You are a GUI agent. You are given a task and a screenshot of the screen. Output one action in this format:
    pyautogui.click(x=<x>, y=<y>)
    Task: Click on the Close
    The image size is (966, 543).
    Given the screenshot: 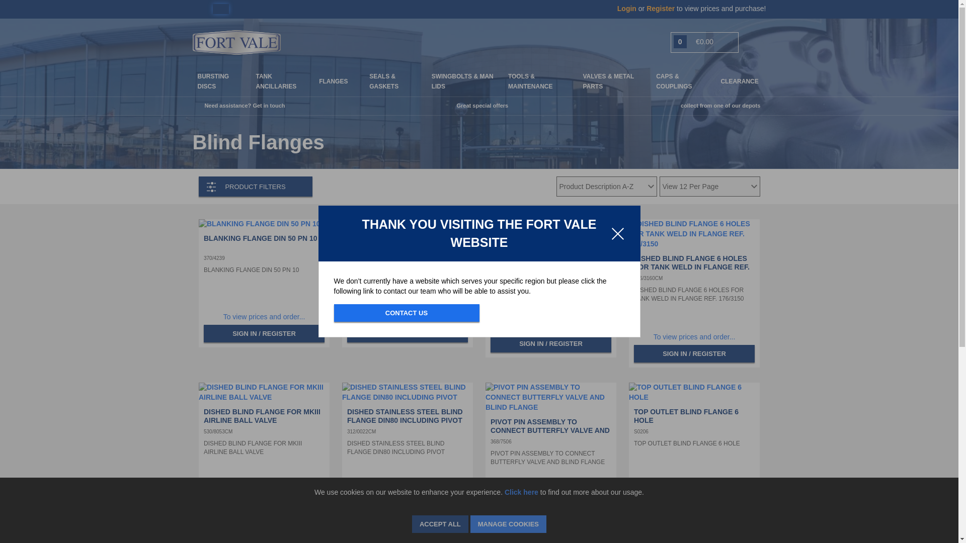 What is the action you would take?
    pyautogui.click(x=618, y=233)
    